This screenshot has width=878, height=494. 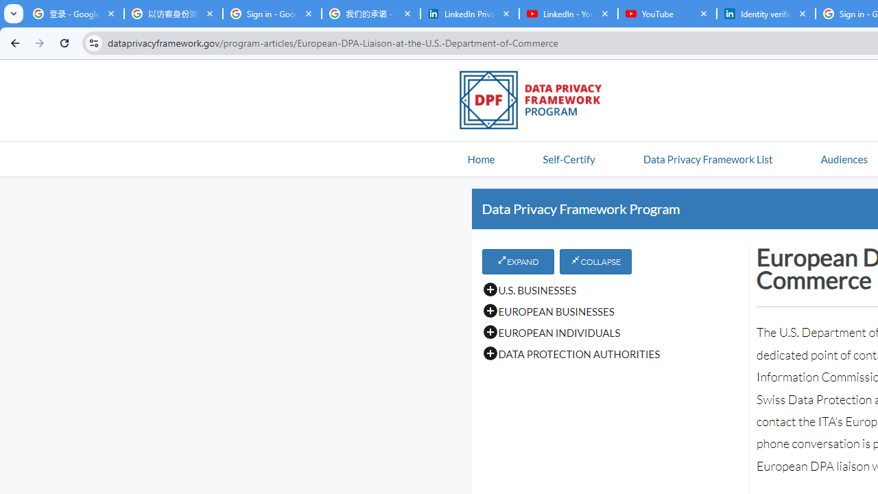 I want to click on EXPAND, so click(x=517, y=261).